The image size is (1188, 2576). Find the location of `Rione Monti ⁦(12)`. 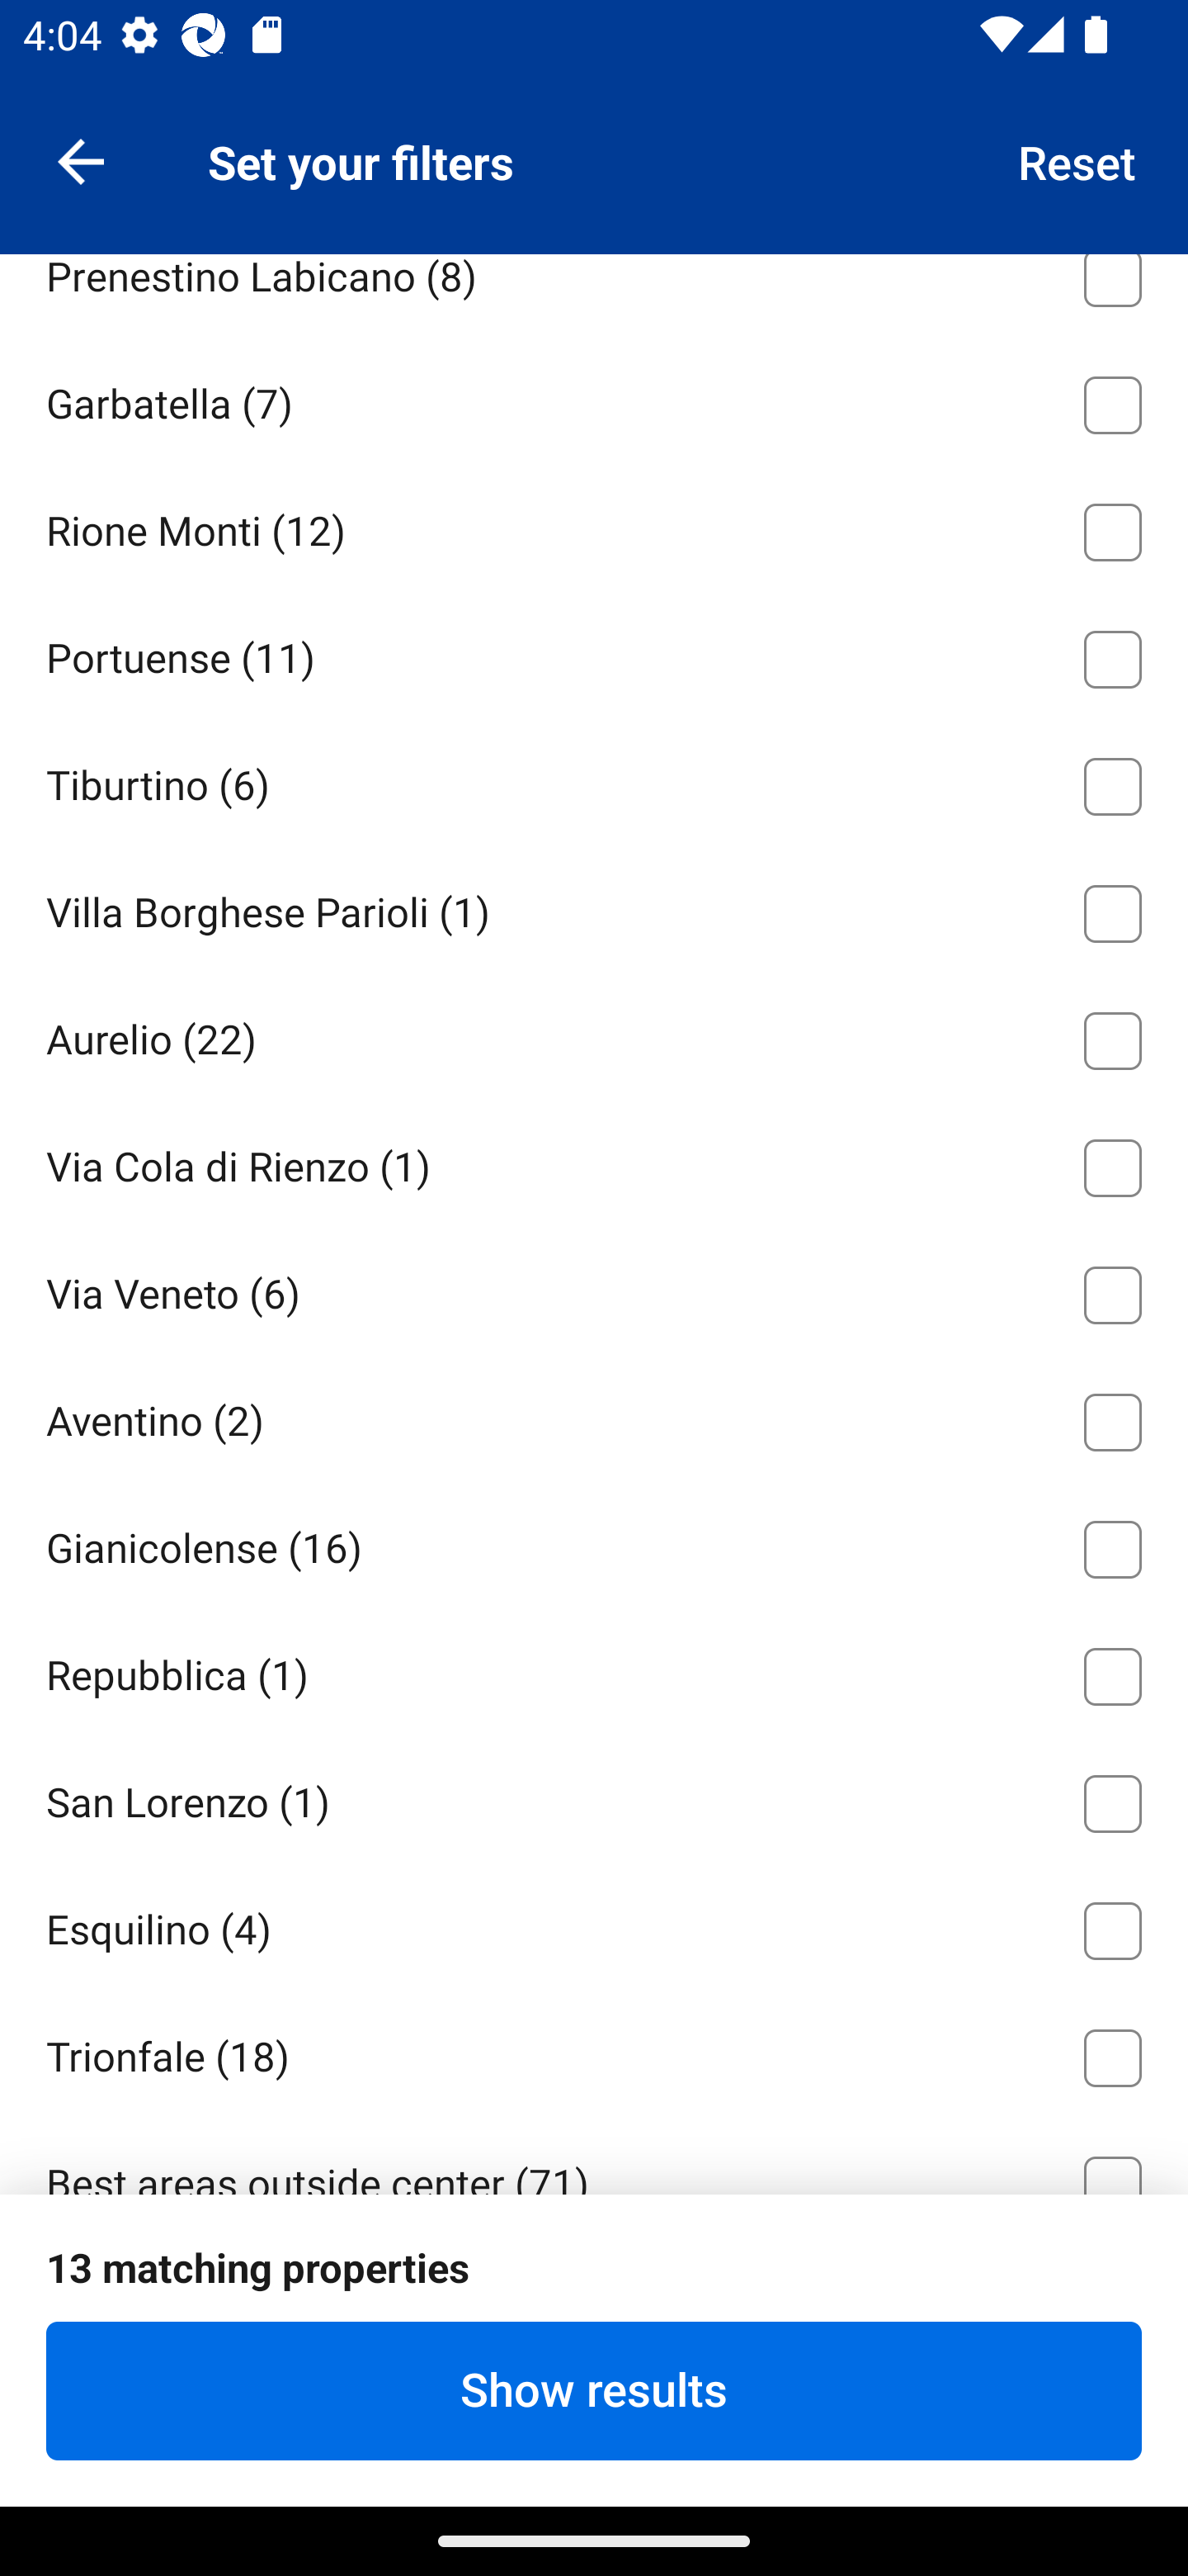

Rione Monti ⁦(12) is located at coordinates (594, 527).